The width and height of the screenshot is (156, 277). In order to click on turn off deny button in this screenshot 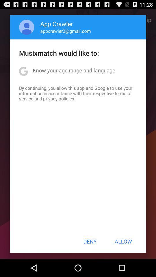, I will do `click(90, 241)`.